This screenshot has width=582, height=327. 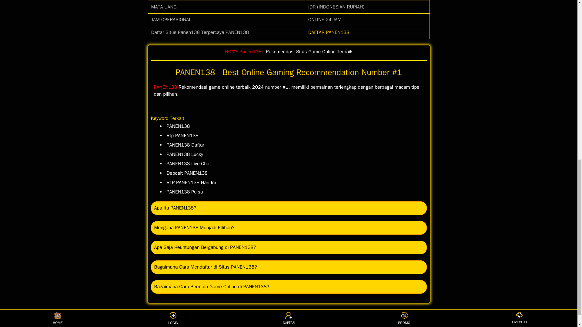 I want to click on PANEN138, so click(x=166, y=87).